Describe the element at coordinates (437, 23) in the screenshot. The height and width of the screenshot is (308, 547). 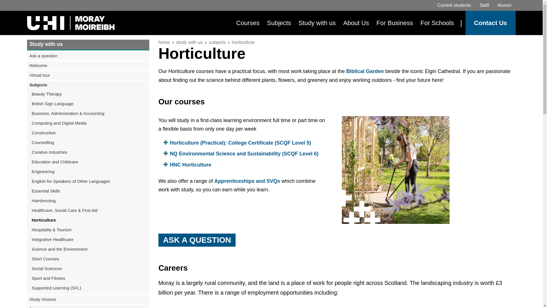
I see `For Schools` at that location.